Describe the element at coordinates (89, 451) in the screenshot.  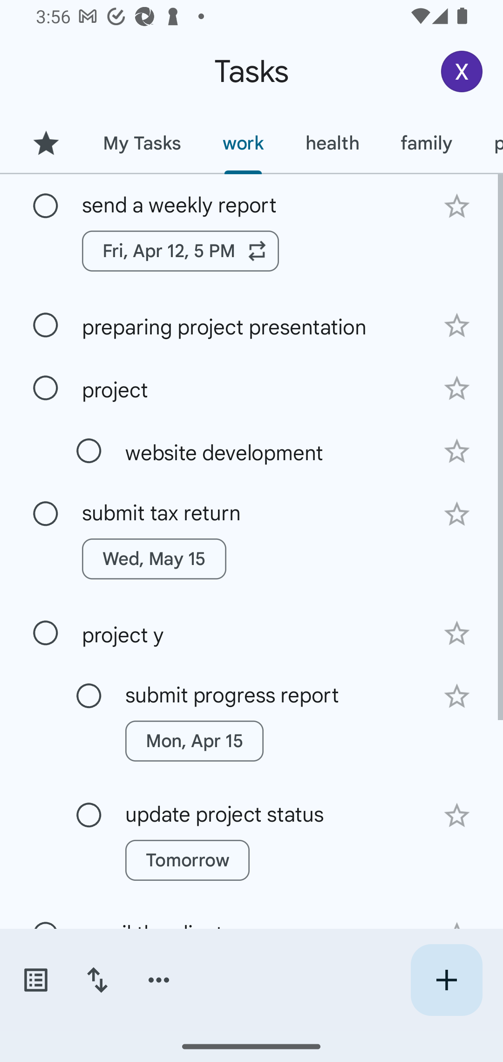
I see `Mark as complete` at that location.